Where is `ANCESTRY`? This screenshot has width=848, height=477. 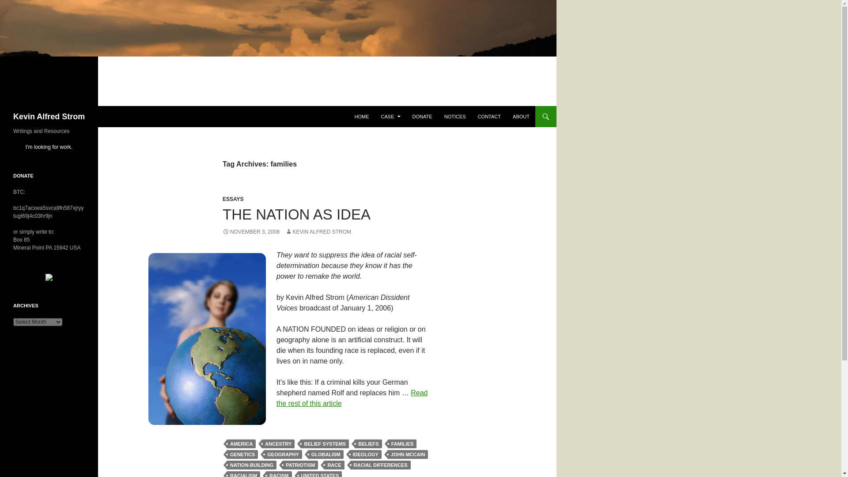
ANCESTRY is located at coordinates (278, 443).